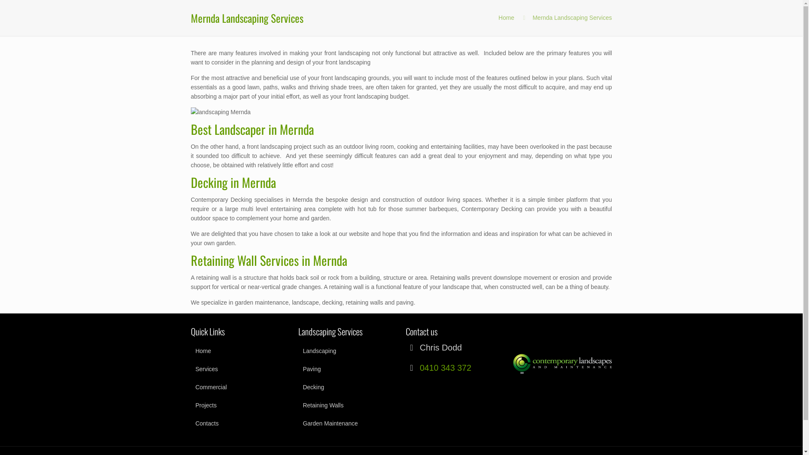  What do you see at coordinates (445, 368) in the screenshot?
I see `0410 343 372` at bounding box center [445, 368].